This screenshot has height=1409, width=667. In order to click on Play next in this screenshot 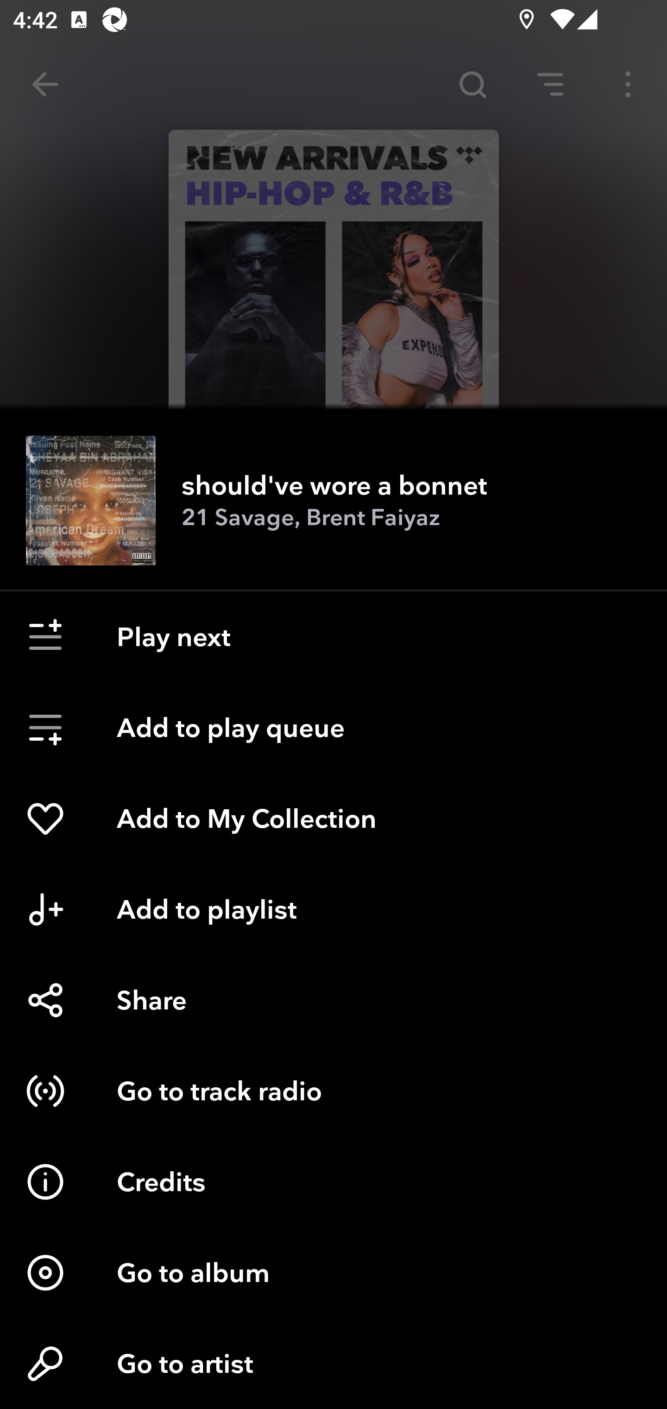, I will do `click(333, 637)`.